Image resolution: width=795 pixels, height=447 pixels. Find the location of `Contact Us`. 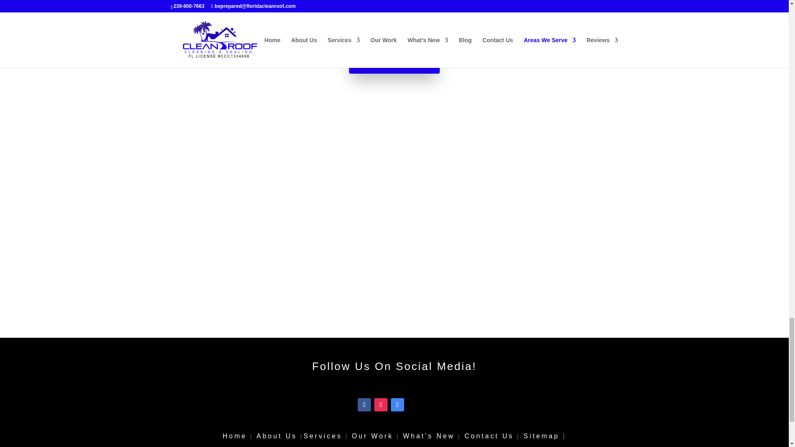

Contact Us is located at coordinates (489, 436).